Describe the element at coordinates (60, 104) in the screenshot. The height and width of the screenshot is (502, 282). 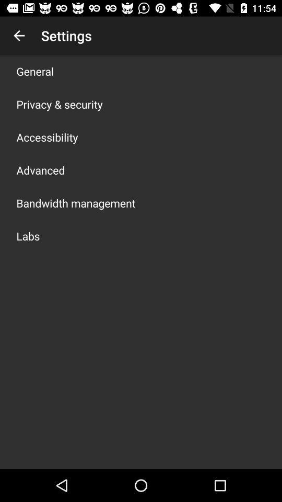
I see `scroll to privacy & security` at that location.